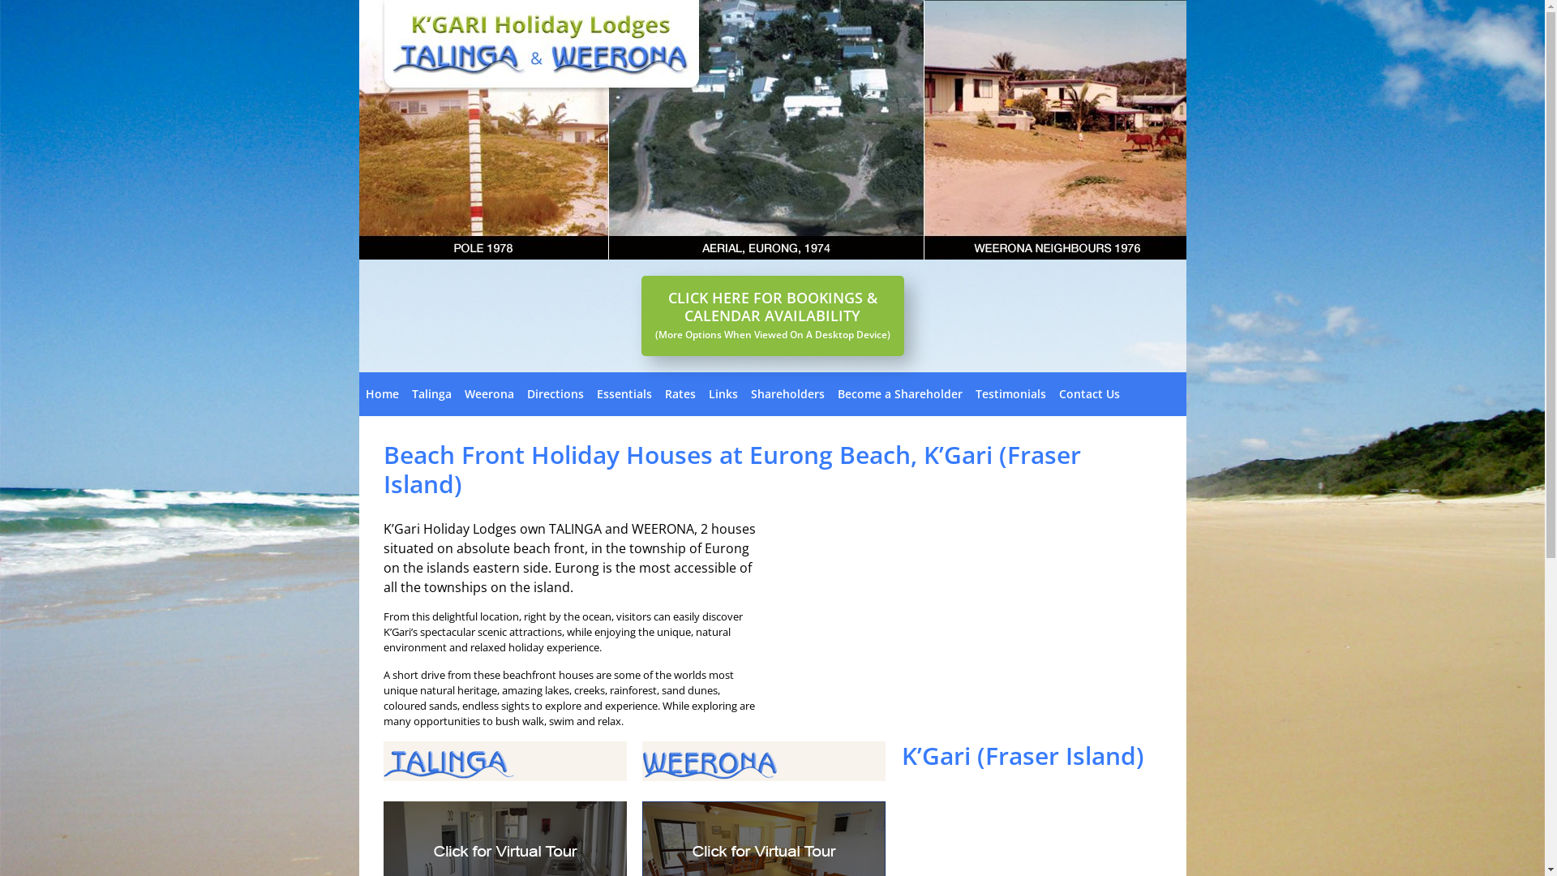 Image resolution: width=1557 pixels, height=876 pixels. I want to click on View Accommodation Details, so click(504, 777).